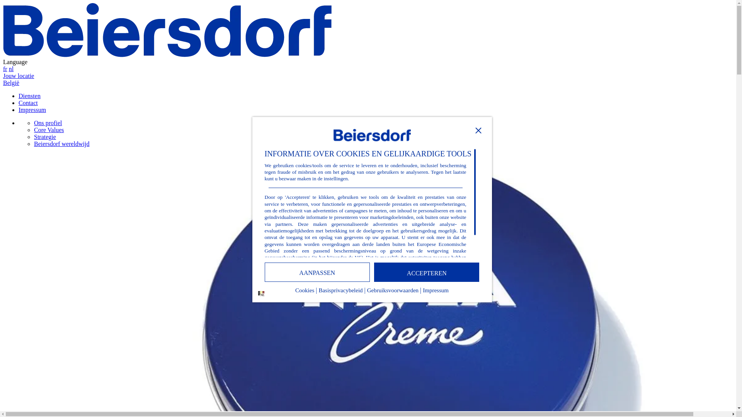  Describe the element at coordinates (28, 103) in the screenshot. I see `Contact` at that location.